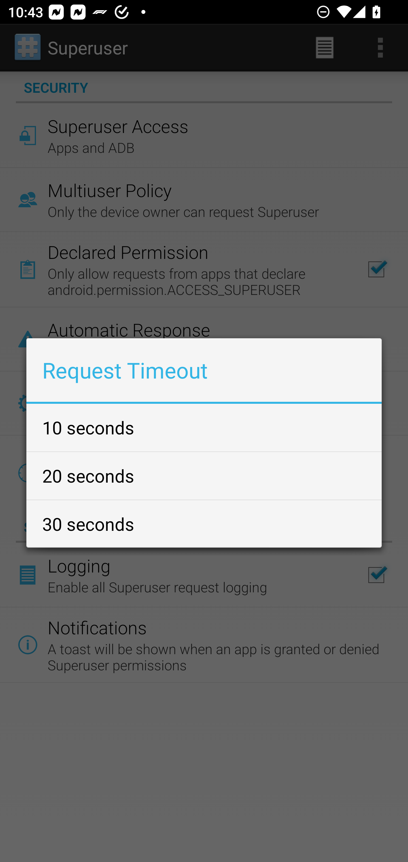 The width and height of the screenshot is (408, 862). Describe the element at coordinates (204, 523) in the screenshot. I see `30 seconds` at that location.